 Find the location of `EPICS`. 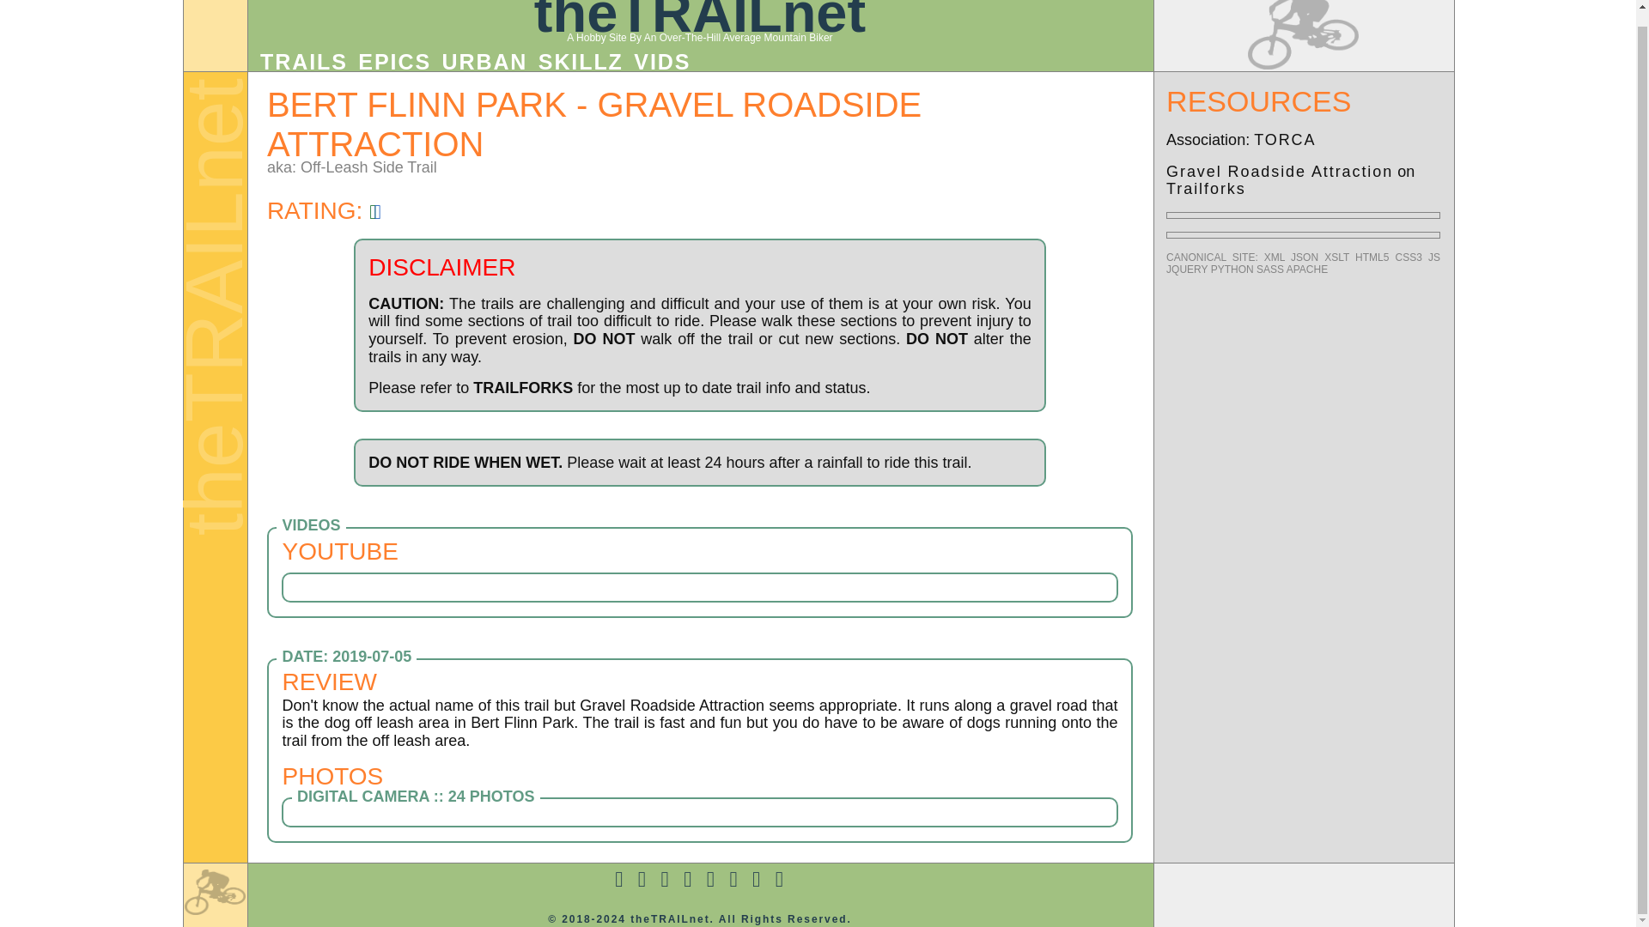

EPICS is located at coordinates (393, 62).